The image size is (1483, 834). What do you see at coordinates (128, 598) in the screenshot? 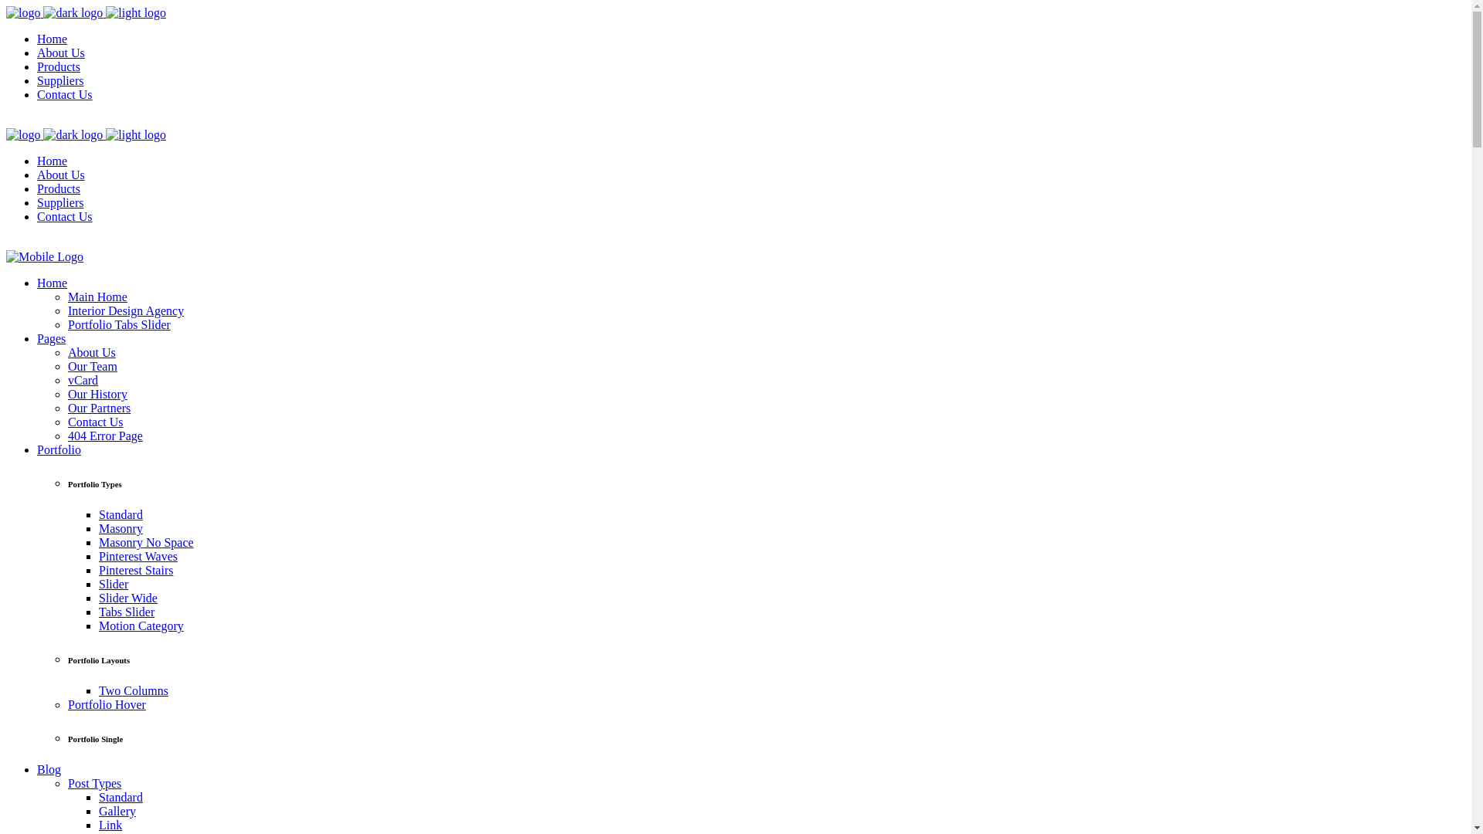
I see `Slider Wide` at bounding box center [128, 598].